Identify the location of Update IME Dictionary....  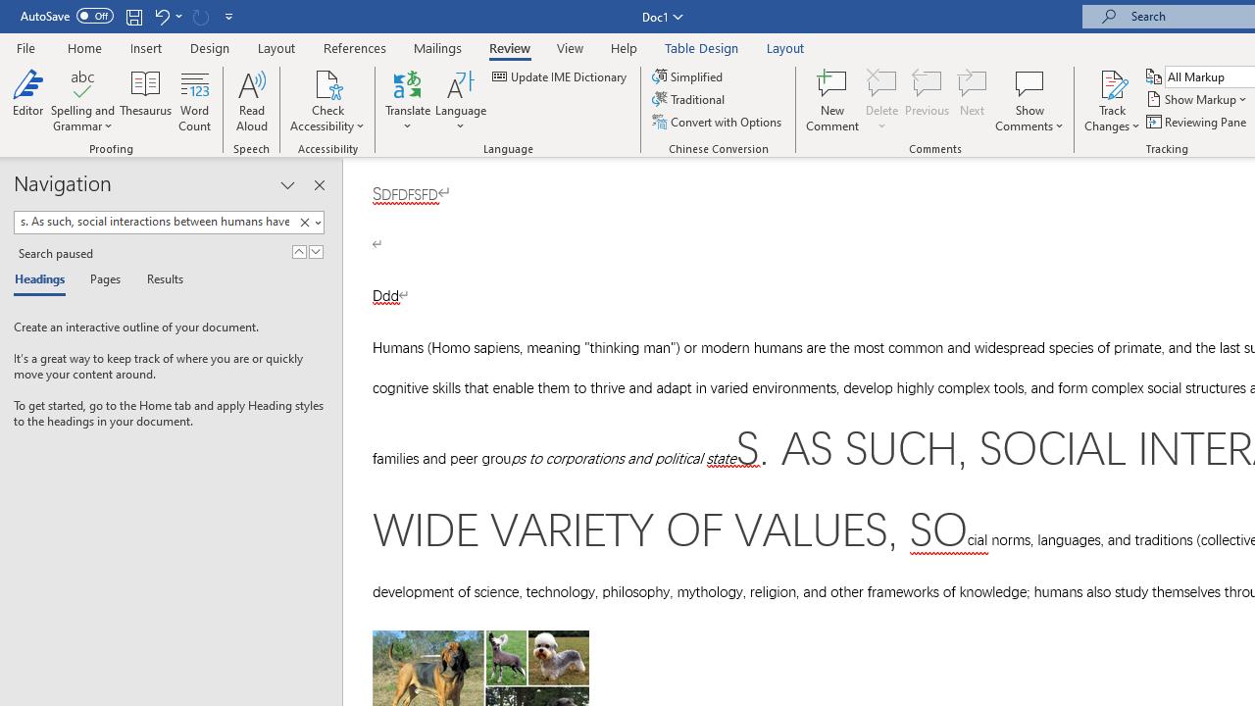
(561, 76).